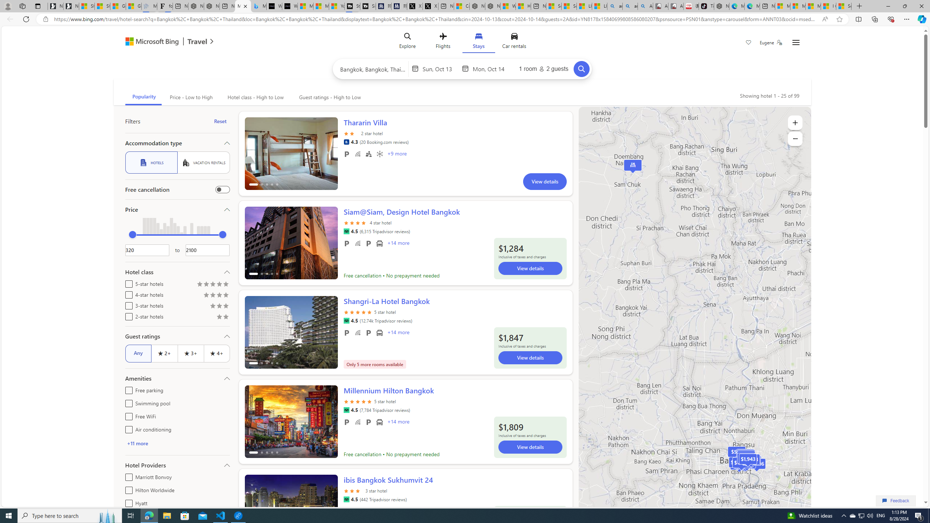 The image size is (930, 523). What do you see at coordinates (398, 422) in the screenshot?
I see `+14 More Amenities` at bounding box center [398, 422].